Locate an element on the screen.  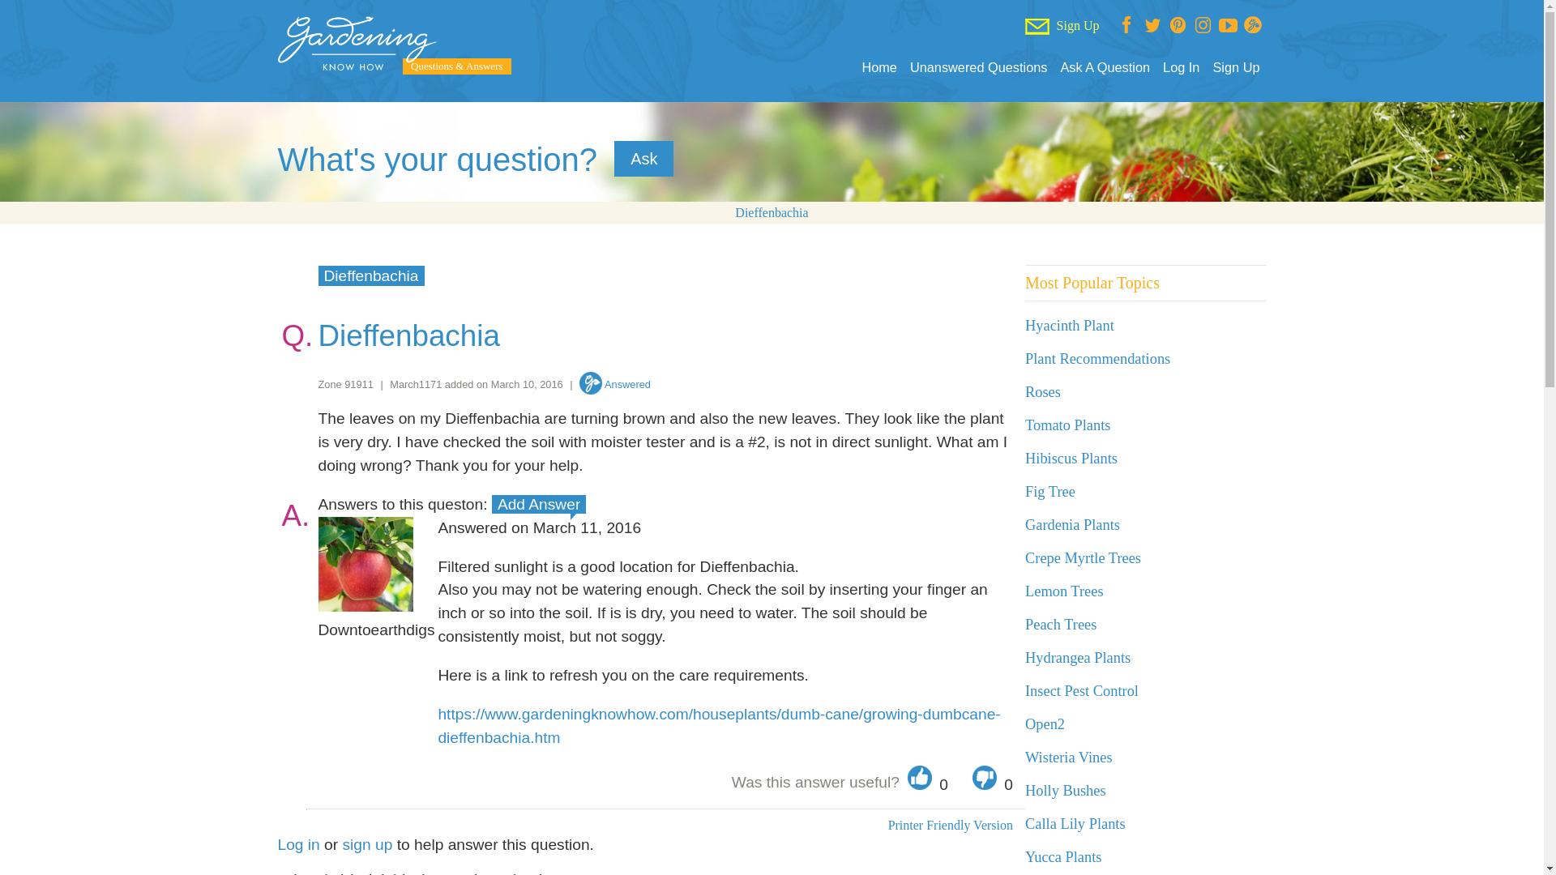
Lemon Trees is located at coordinates (1064, 591).